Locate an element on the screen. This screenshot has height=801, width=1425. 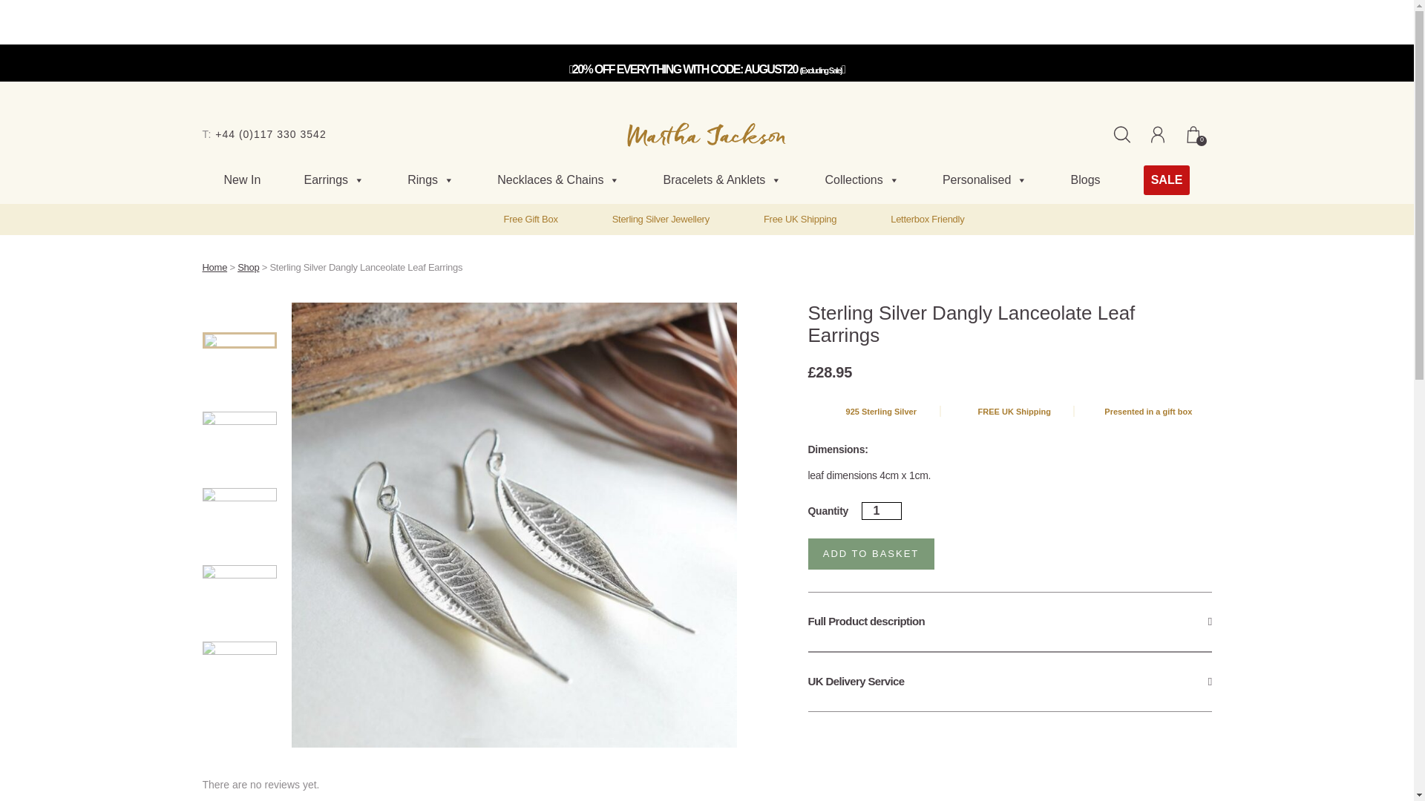
Basket is located at coordinates (1193, 133).